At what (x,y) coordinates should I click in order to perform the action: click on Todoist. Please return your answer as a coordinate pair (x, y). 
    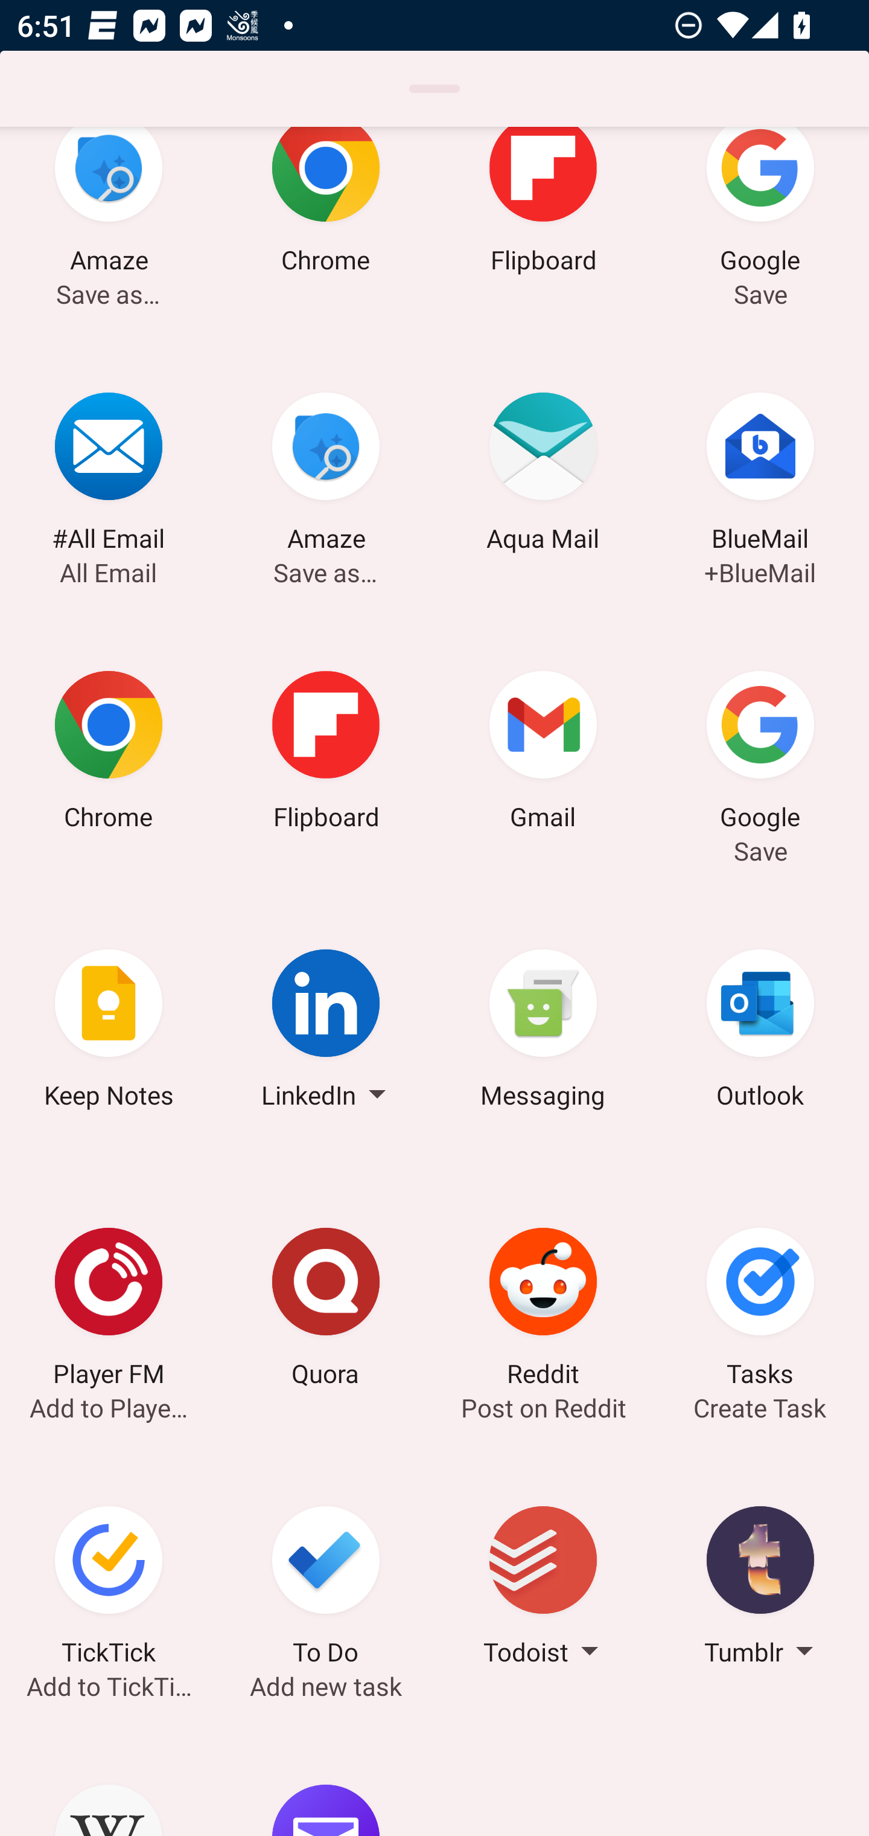
    Looking at the image, I should click on (543, 1588).